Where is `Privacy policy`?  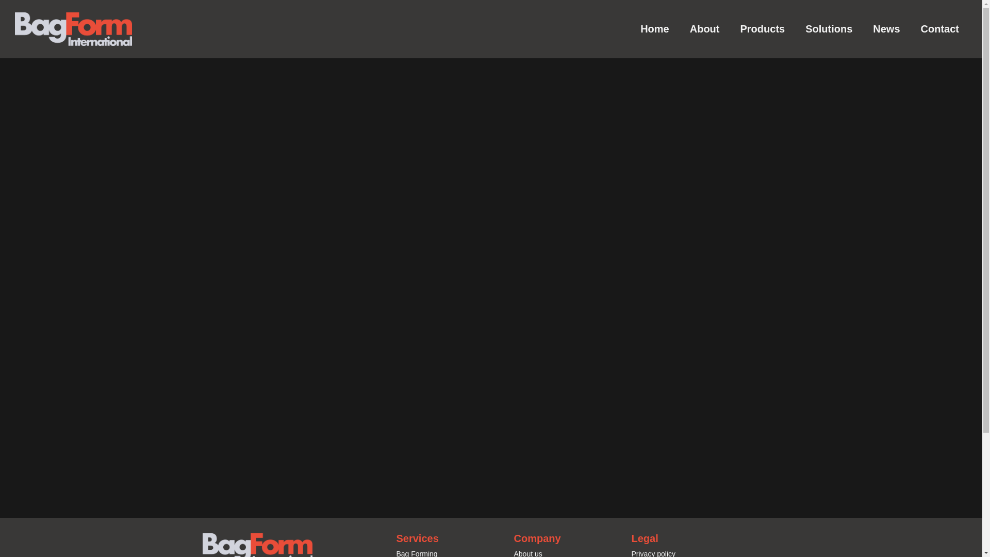 Privacy policy is located at coordinates (653, 553).